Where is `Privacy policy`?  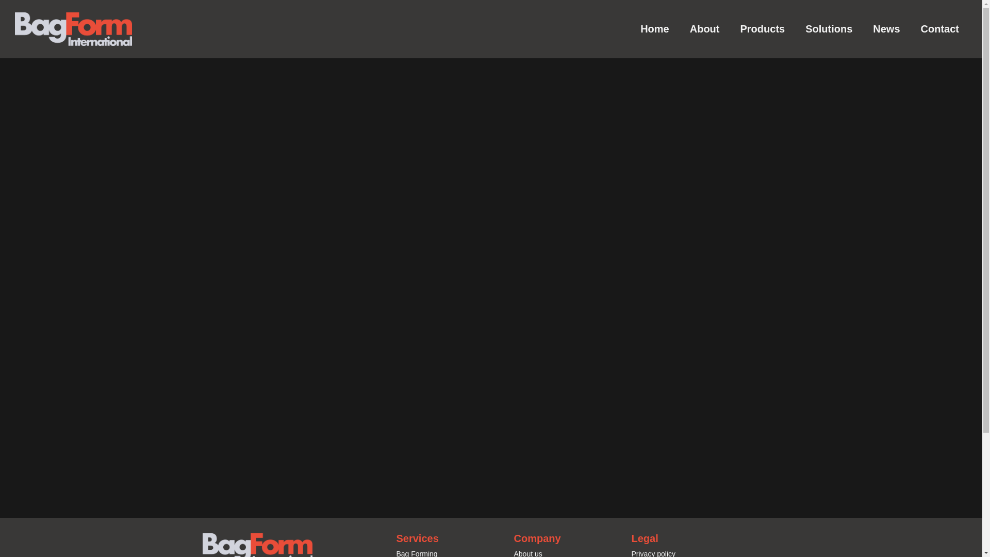 Privacy policy is located at coordinates (653, 553).